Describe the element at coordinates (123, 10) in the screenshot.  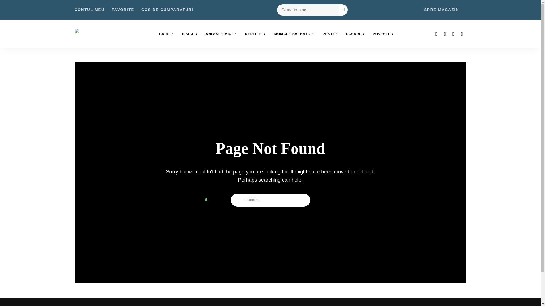
I see `FAVORITE` at that location.